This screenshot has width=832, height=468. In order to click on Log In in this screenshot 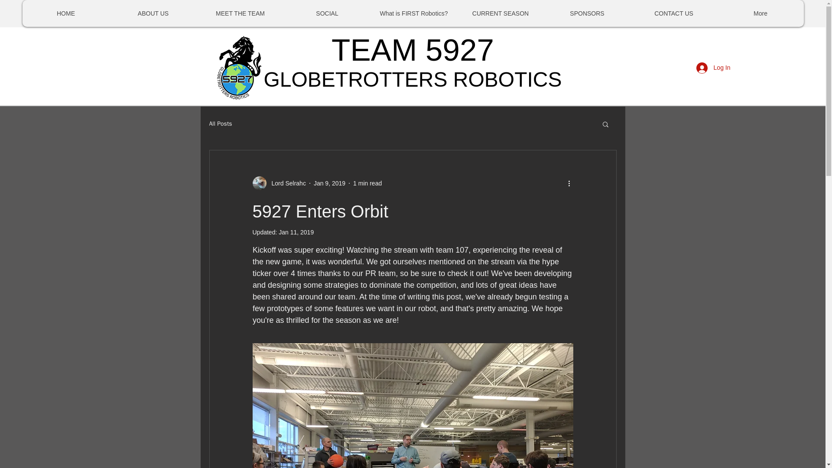, I will do `click(713, 68)`.